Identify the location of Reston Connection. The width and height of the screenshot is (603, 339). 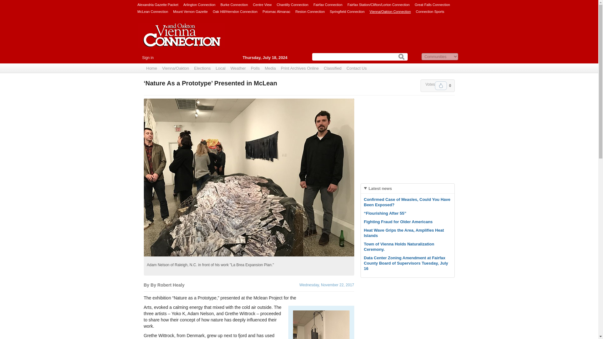
(310, 11).